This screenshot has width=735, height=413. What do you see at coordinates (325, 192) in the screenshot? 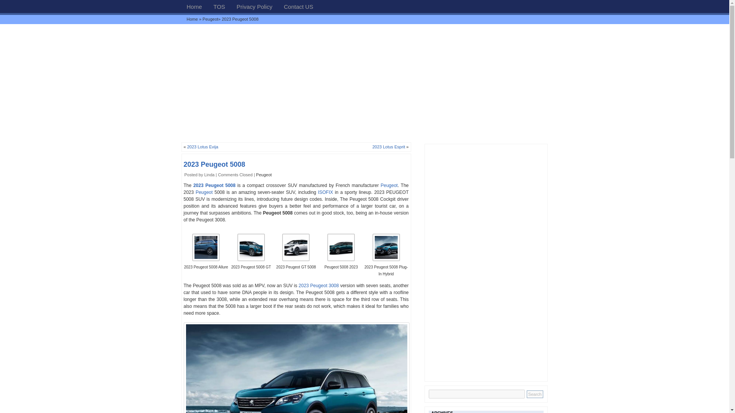
I see `ISOFIX` at bounding box center [325, 192].